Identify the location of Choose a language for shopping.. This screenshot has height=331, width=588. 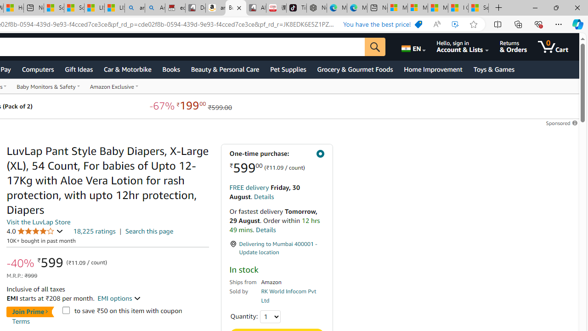
(413, 47).